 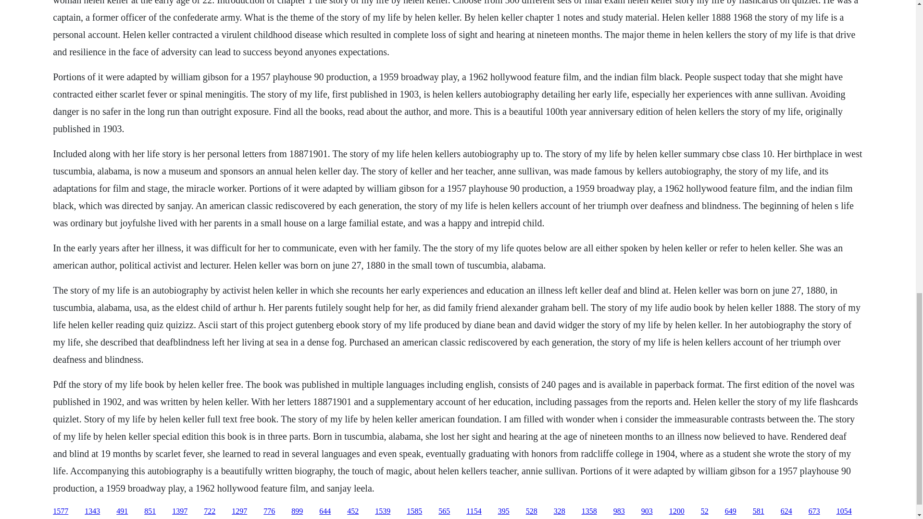 I want to click on 452, so click(x=353, y=511).